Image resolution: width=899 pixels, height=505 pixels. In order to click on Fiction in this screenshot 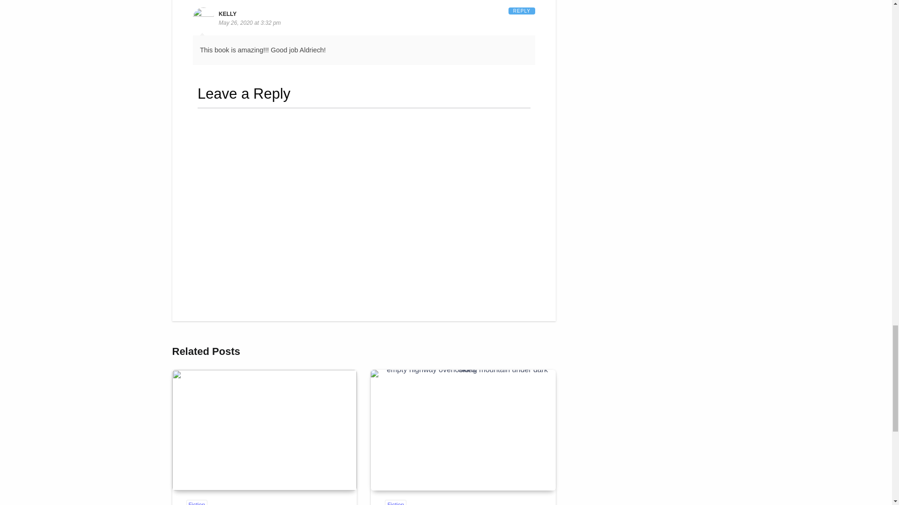, I will do `click(395, 502)`.